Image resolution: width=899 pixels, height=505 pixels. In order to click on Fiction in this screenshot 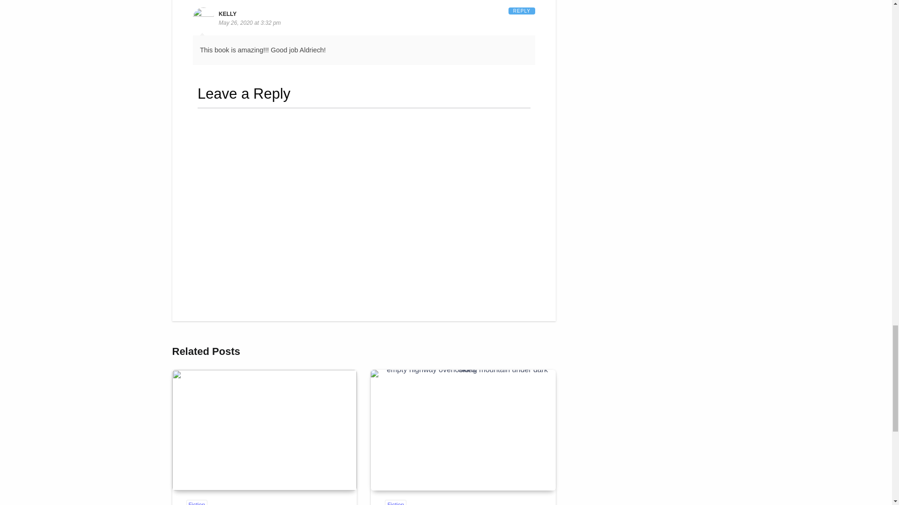, I will do `click(395, 502)`.